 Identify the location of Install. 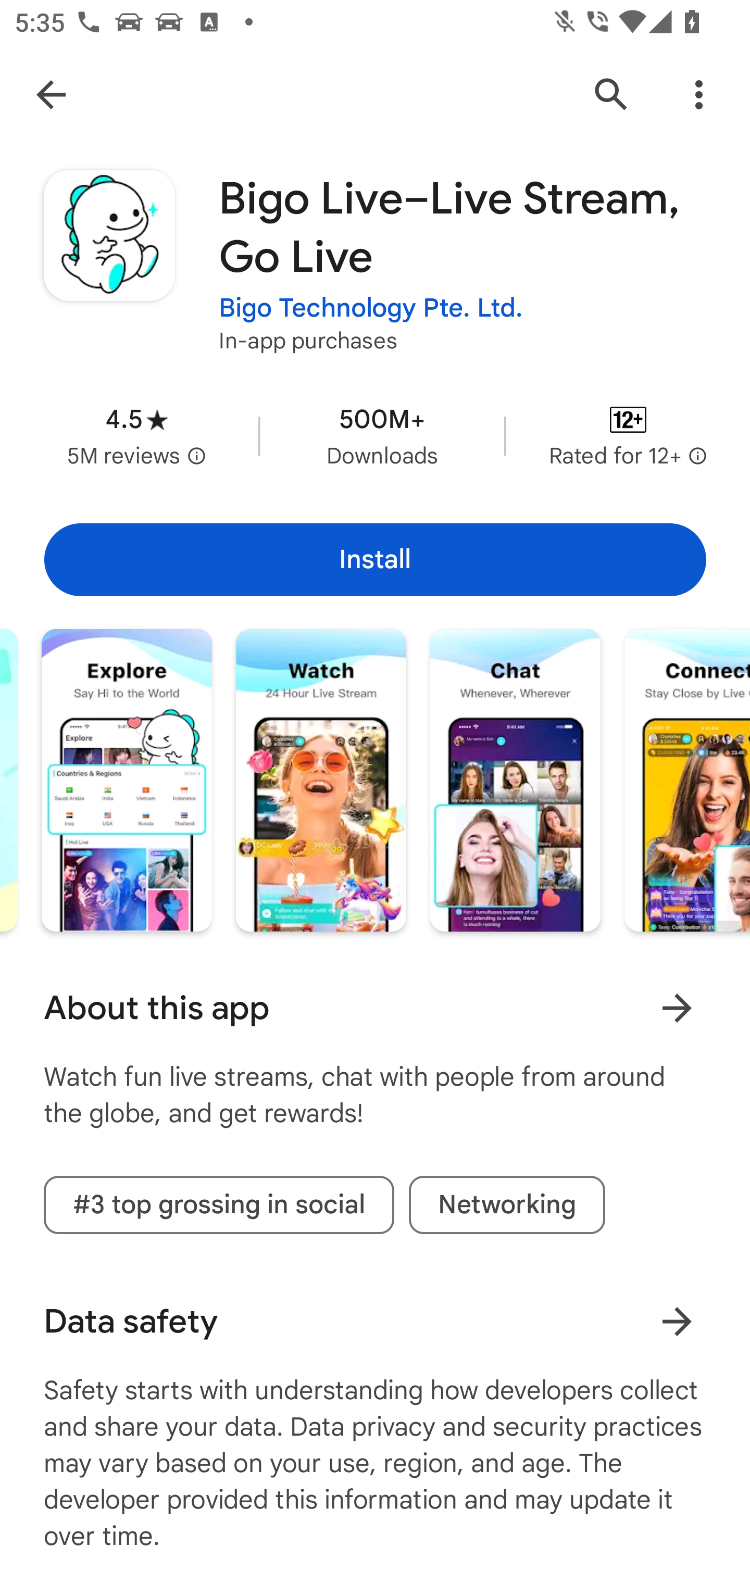
(375, 559).